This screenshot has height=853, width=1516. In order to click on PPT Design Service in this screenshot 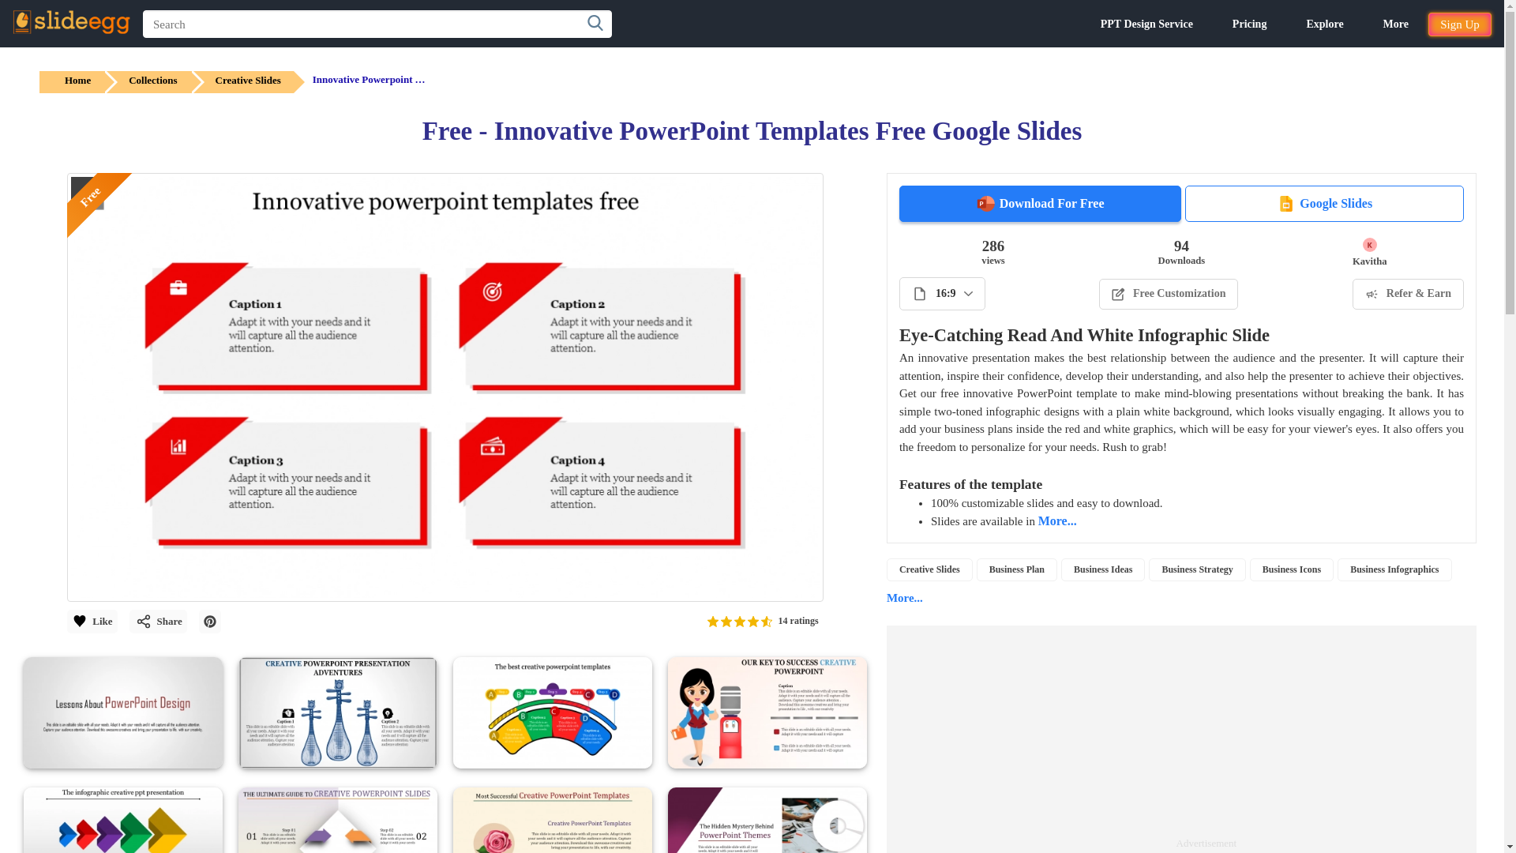, I will do `click(1146, 24)`.